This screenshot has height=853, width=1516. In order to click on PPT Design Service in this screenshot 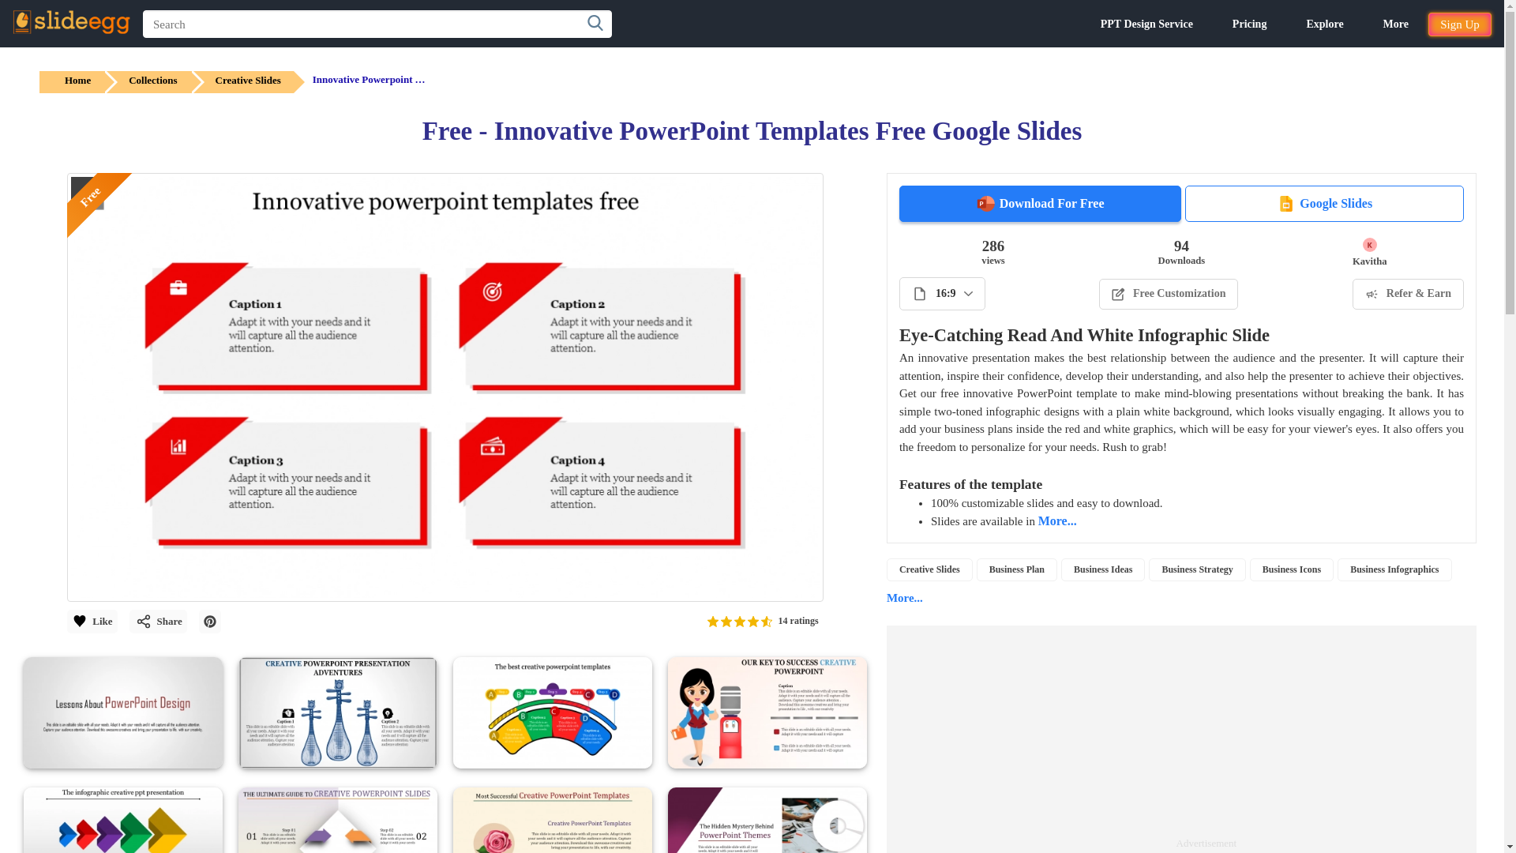, I will do `click(1146, 24)`.